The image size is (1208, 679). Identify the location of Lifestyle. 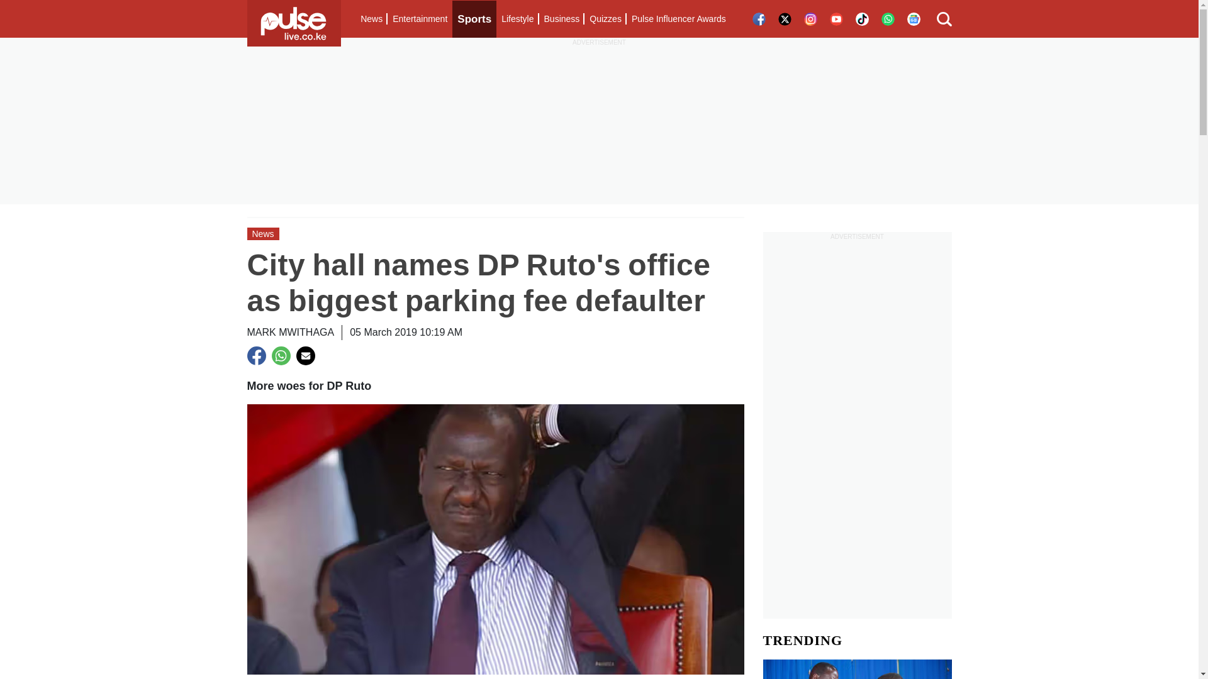
(517, 19).